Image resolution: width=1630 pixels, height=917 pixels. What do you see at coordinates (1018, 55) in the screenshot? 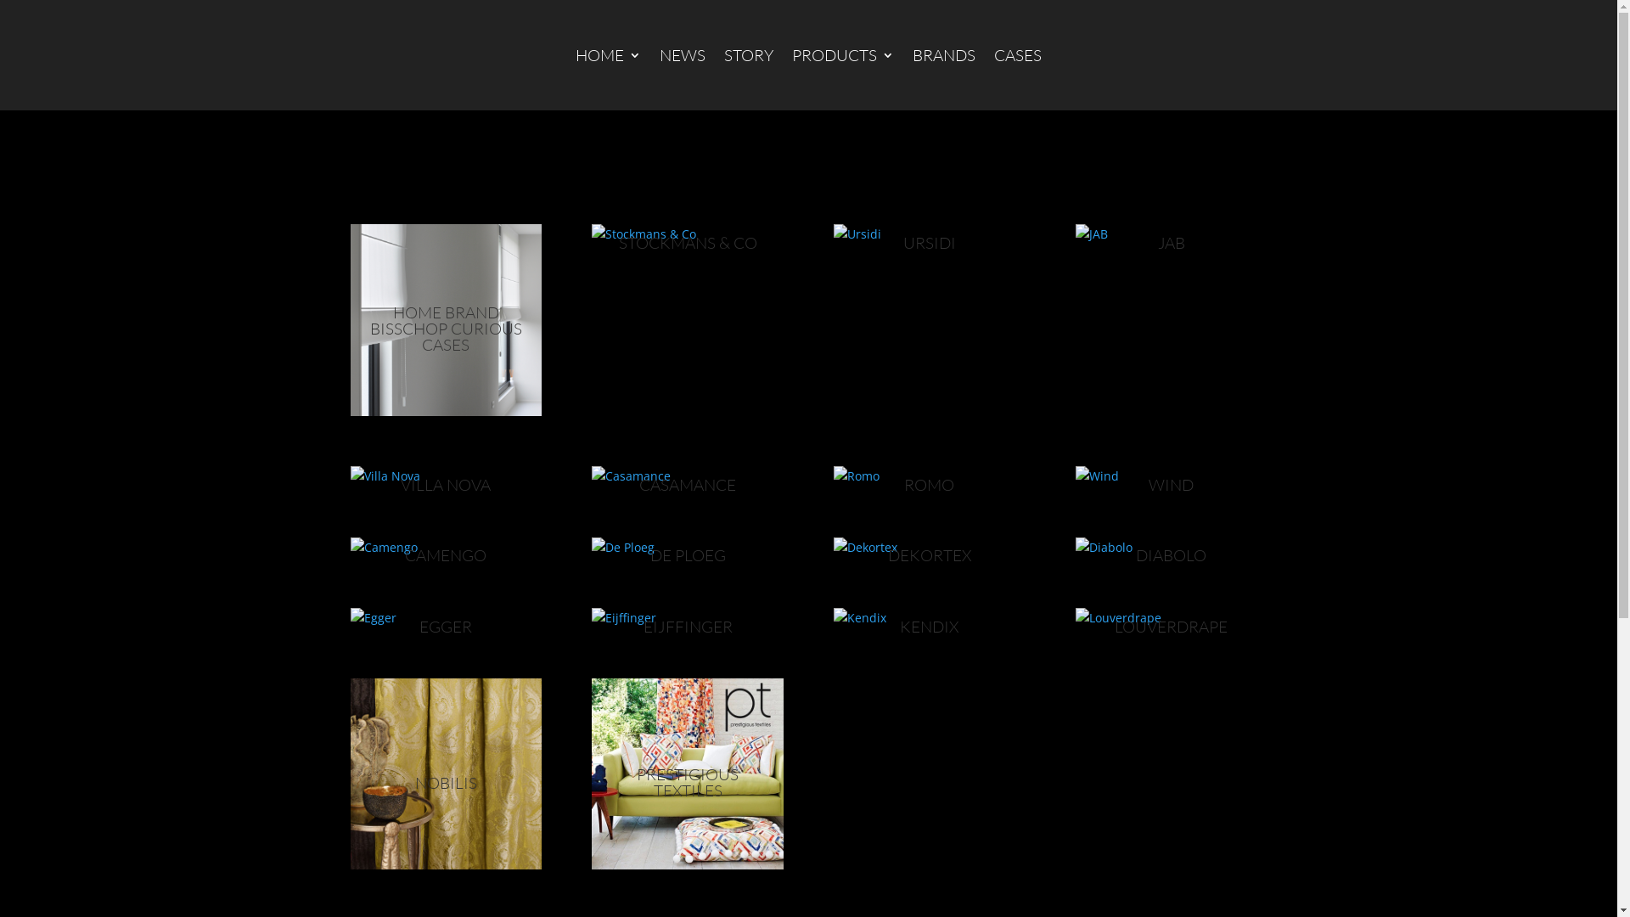
I see `CASES` at bounding box center [1018, 55].